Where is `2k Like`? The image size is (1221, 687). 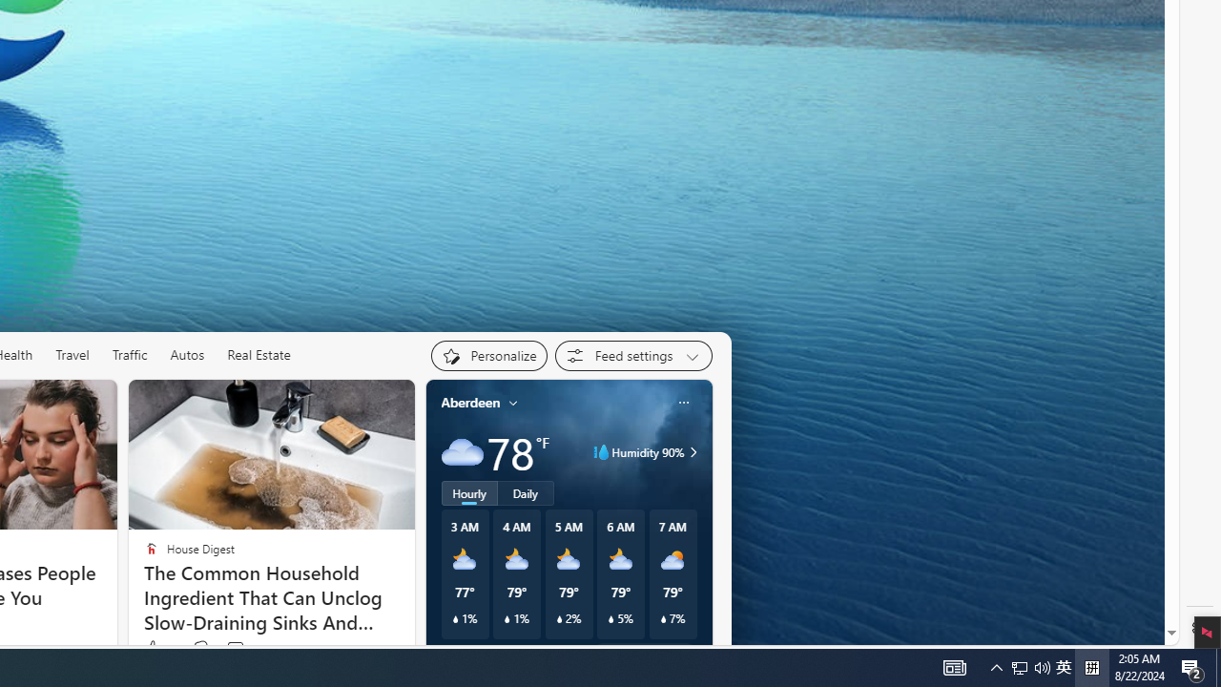
2k Like is located at coordinates (158, 649).